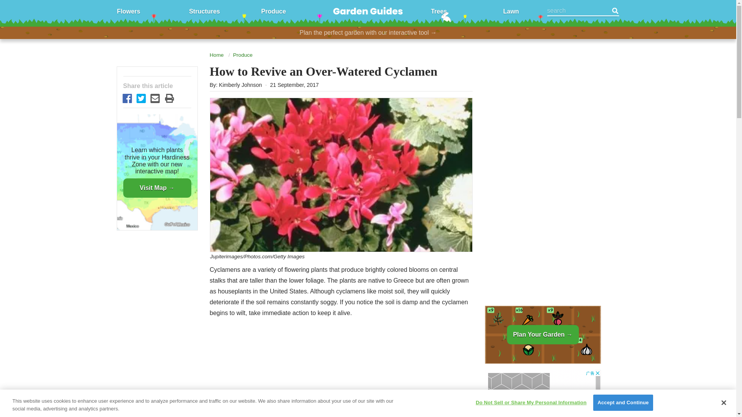  What do you see at coordinates (204, 11) in the screenshot?
I see `Structures` at bounding box center [204, 11].